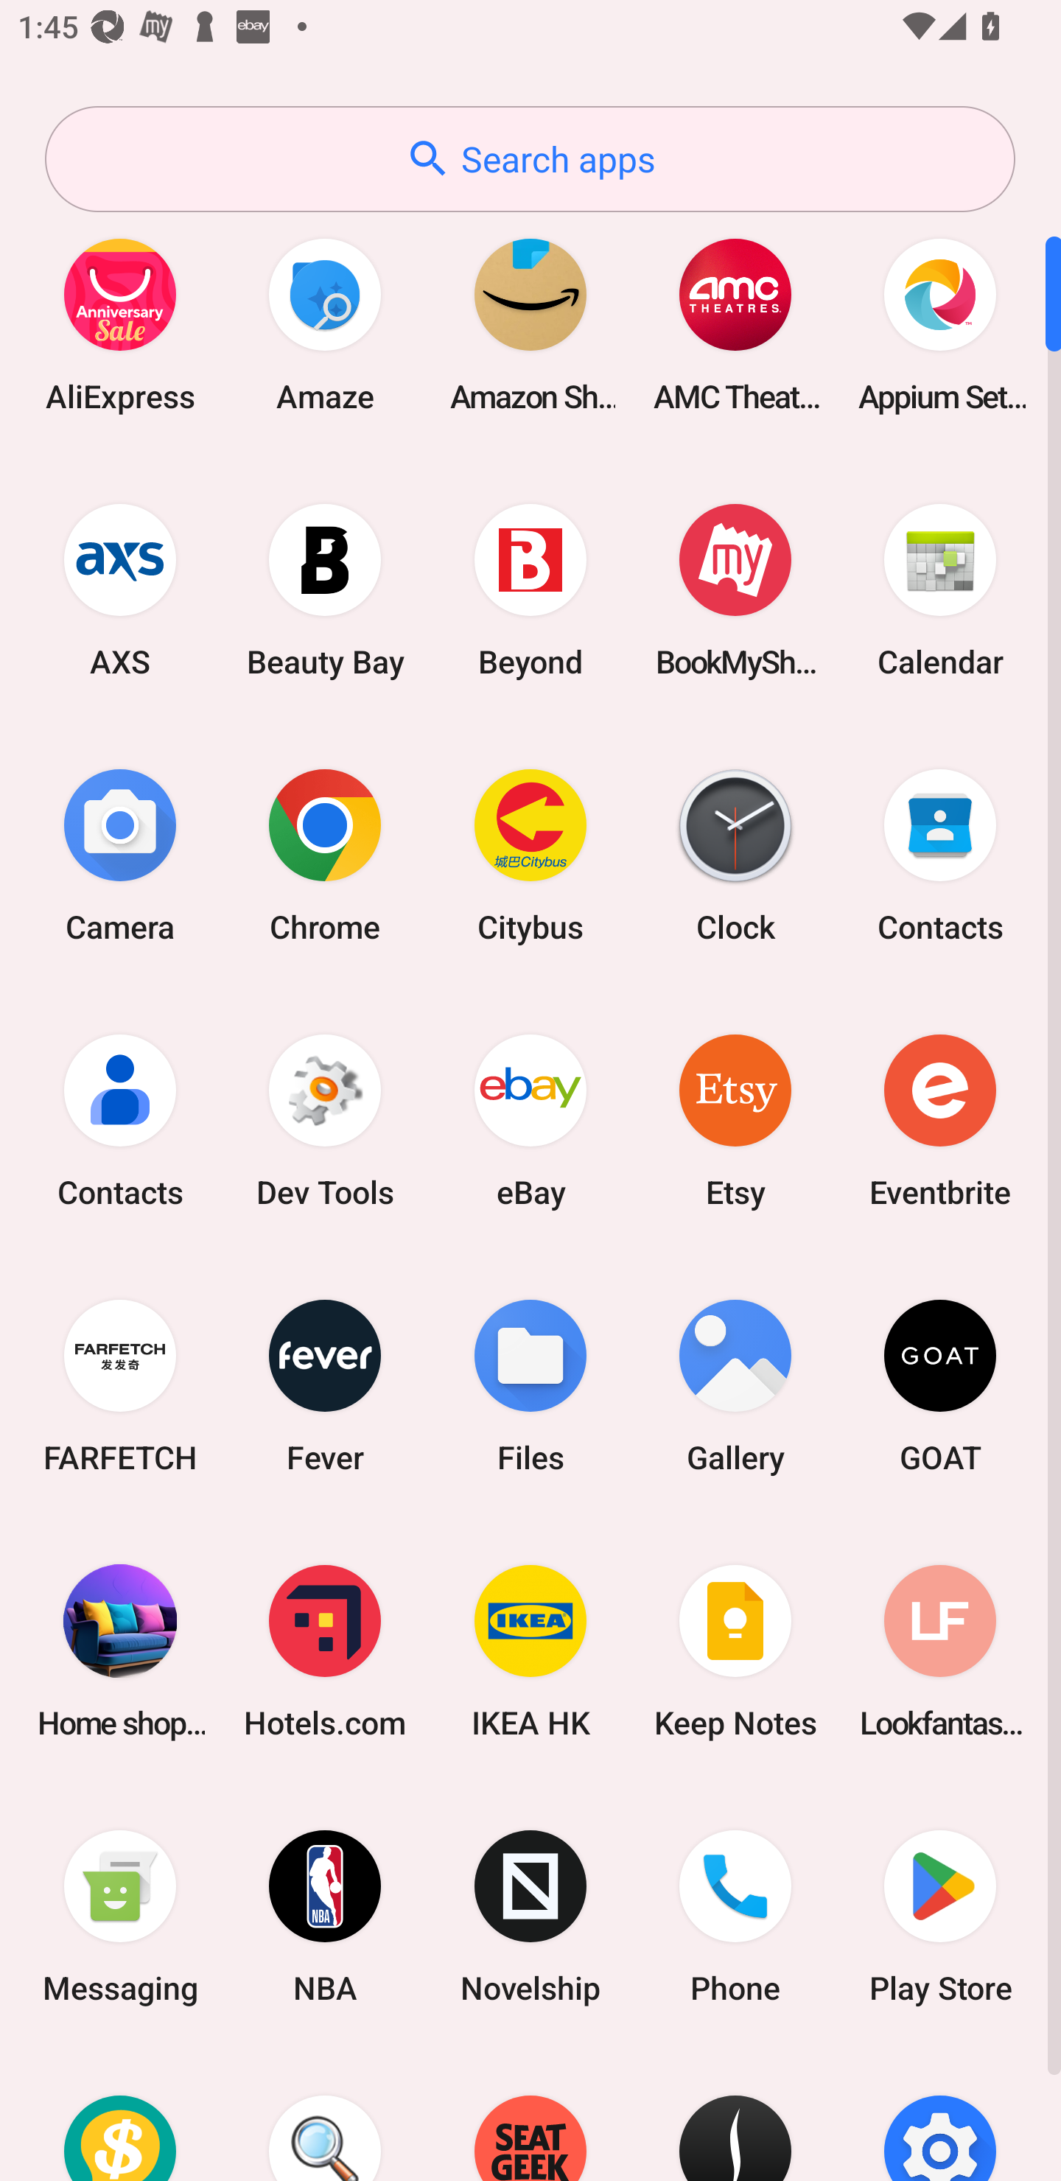 This screenshot has height=2181, width=1061. Describe the element at coordinates (120, 589) in the screenshot. I see `AXS` at that location.